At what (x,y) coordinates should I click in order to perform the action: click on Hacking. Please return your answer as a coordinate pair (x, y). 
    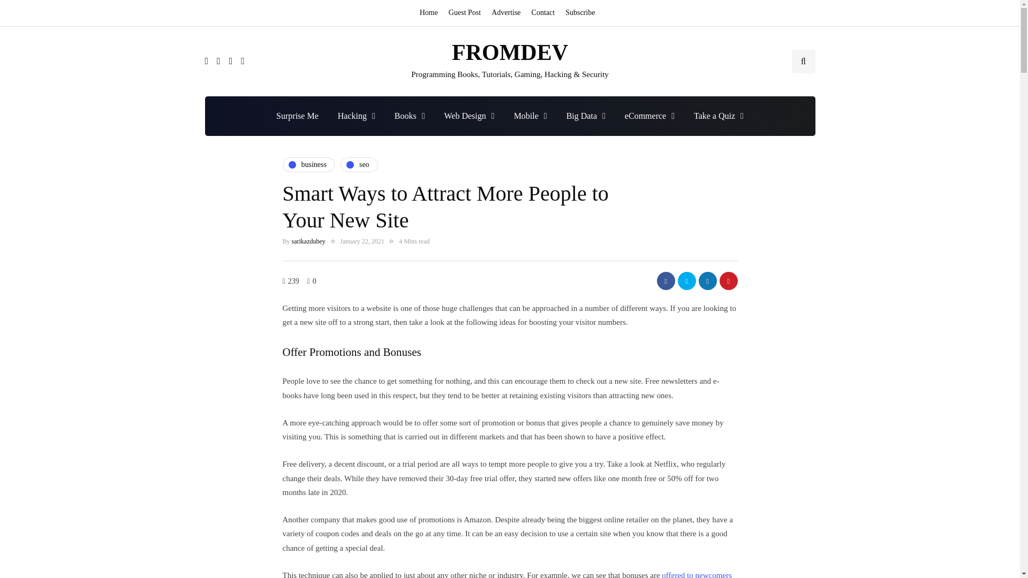
    Looking at the image, I should click on (356, 116).